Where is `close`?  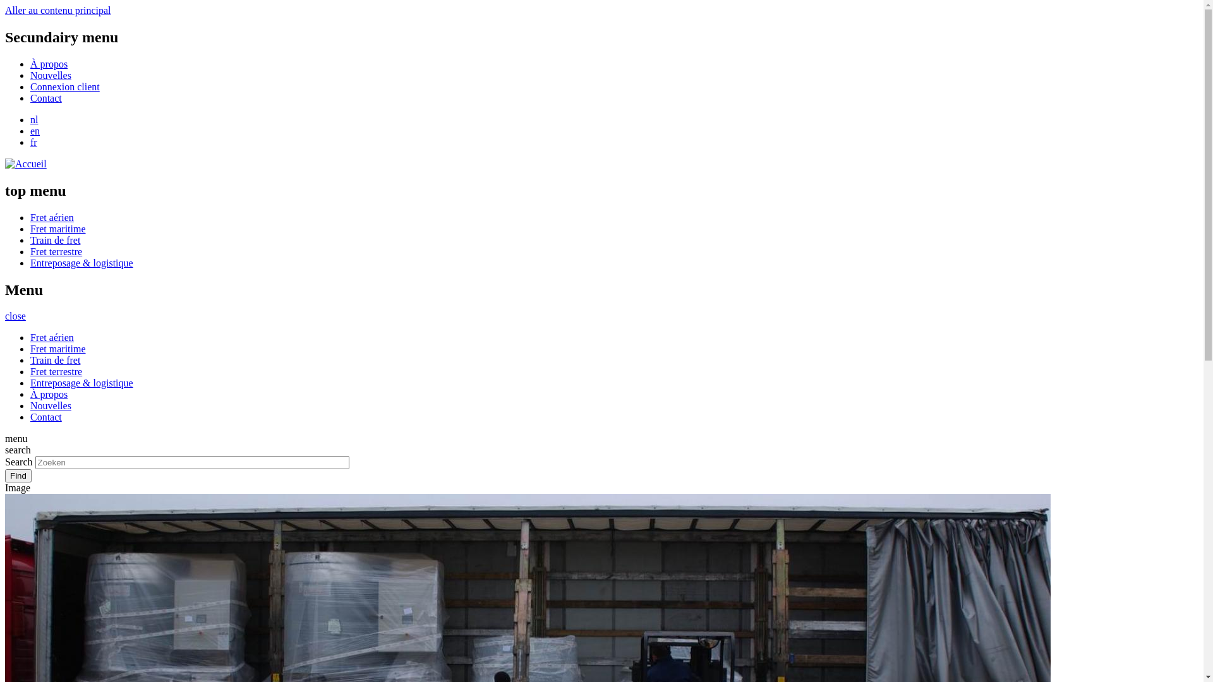 close is located at coordinates (15, 316).